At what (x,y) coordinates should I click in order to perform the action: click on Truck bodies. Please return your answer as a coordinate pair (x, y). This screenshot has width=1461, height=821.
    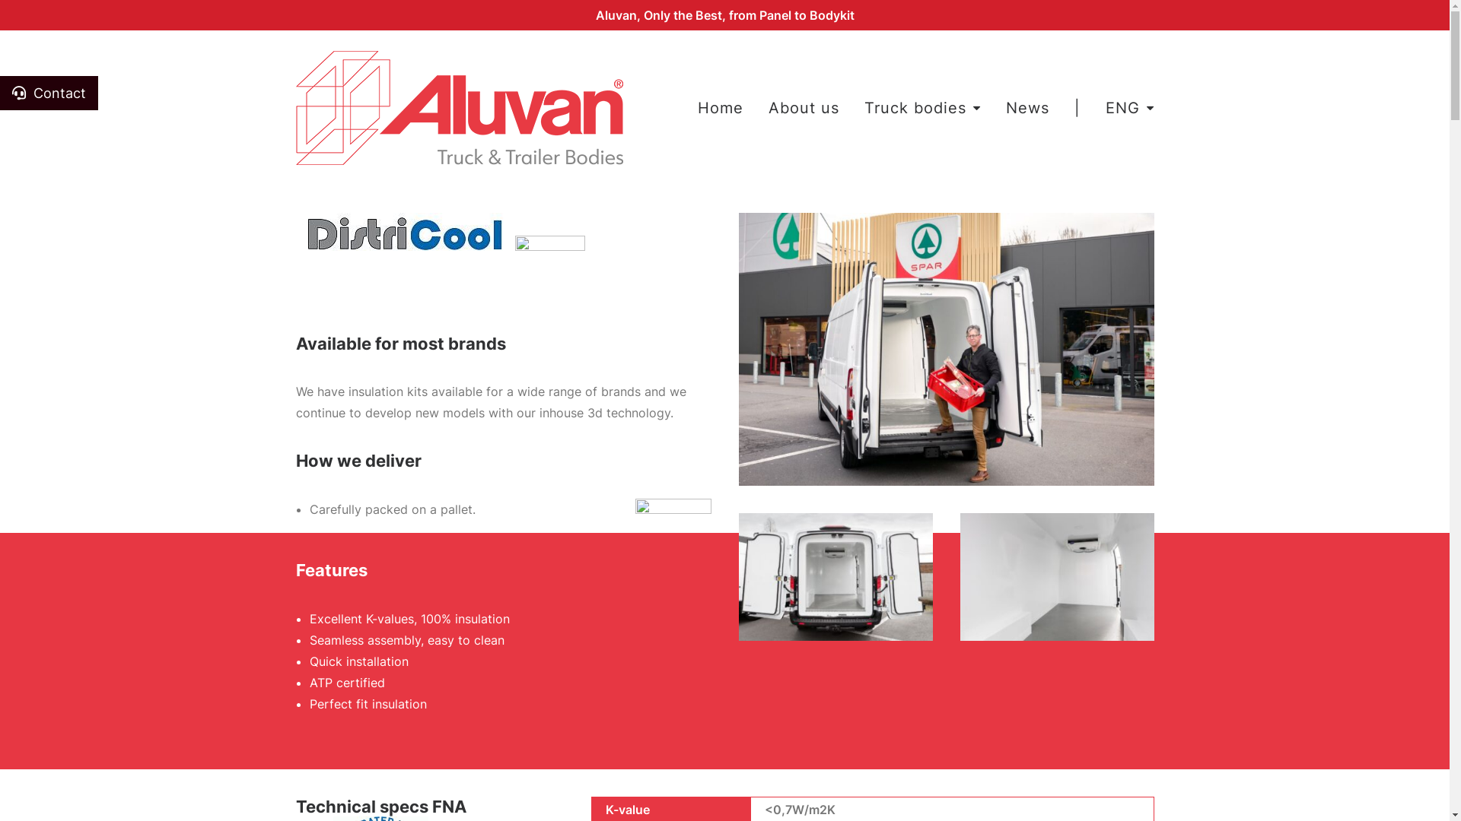
    Looking at the image, I should click on (922, 108).